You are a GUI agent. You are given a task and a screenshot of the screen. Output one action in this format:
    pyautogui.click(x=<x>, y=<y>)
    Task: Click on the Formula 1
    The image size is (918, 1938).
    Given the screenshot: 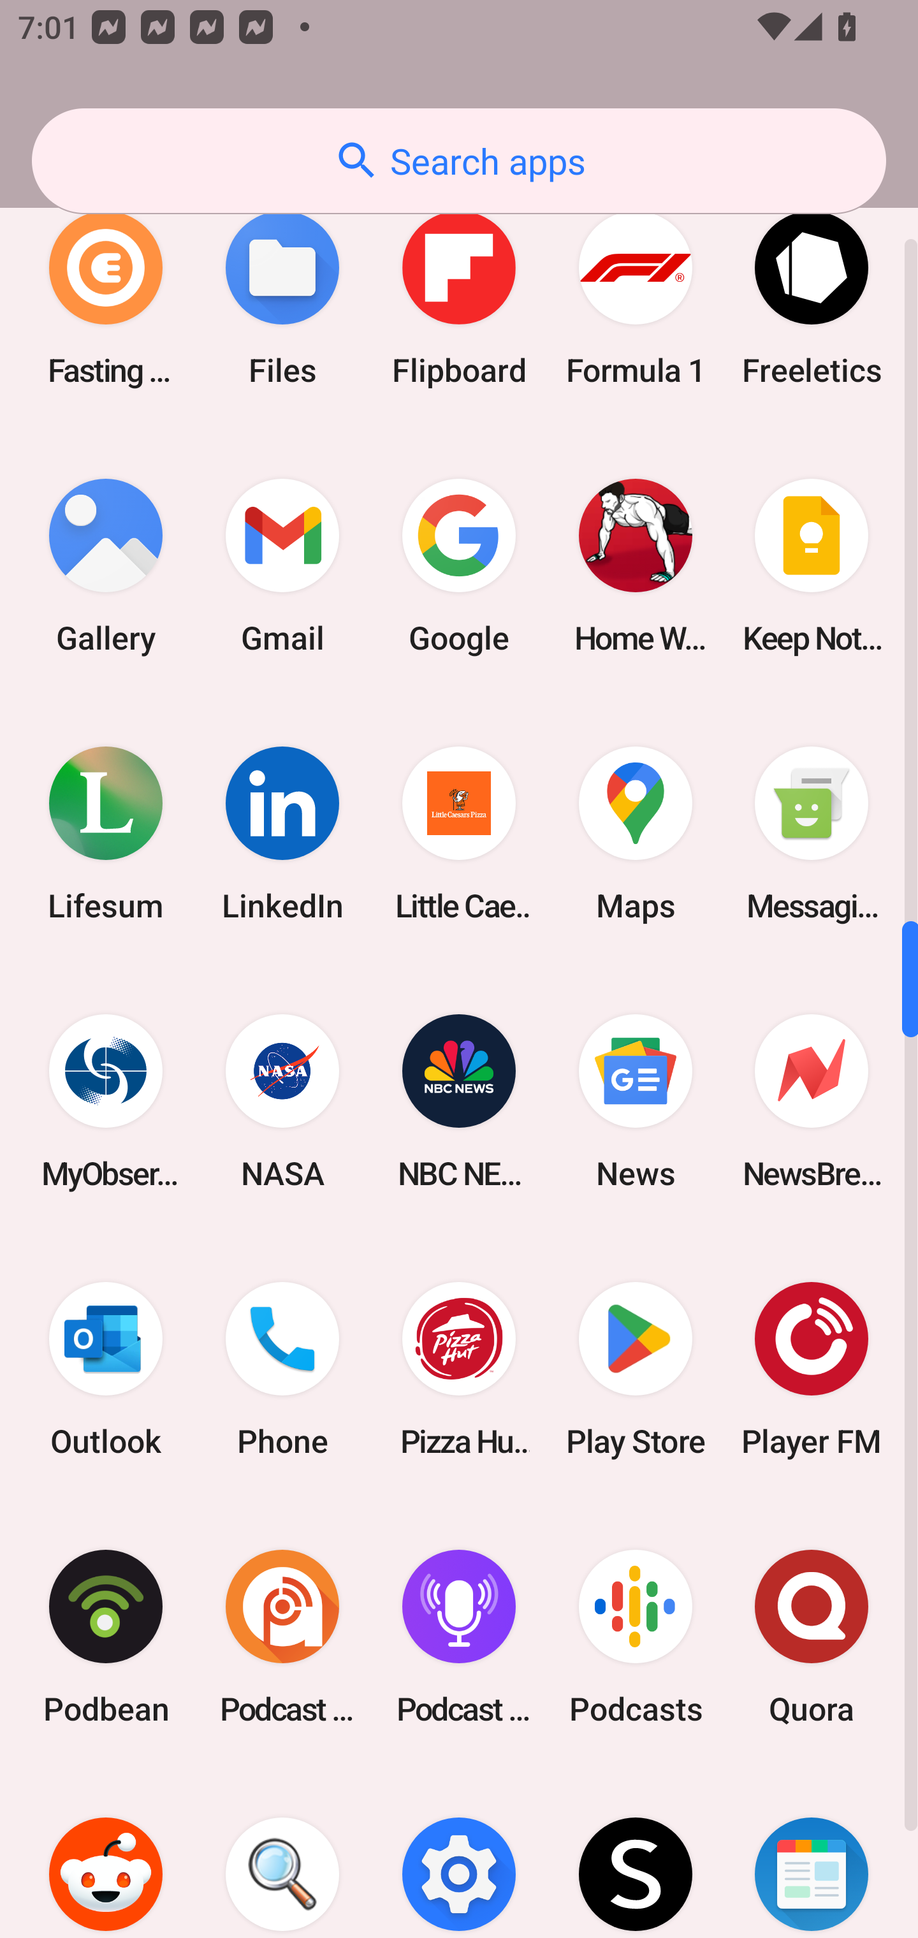 What is the action you would take?
    pyautogui.click(x=635, y=298)
    